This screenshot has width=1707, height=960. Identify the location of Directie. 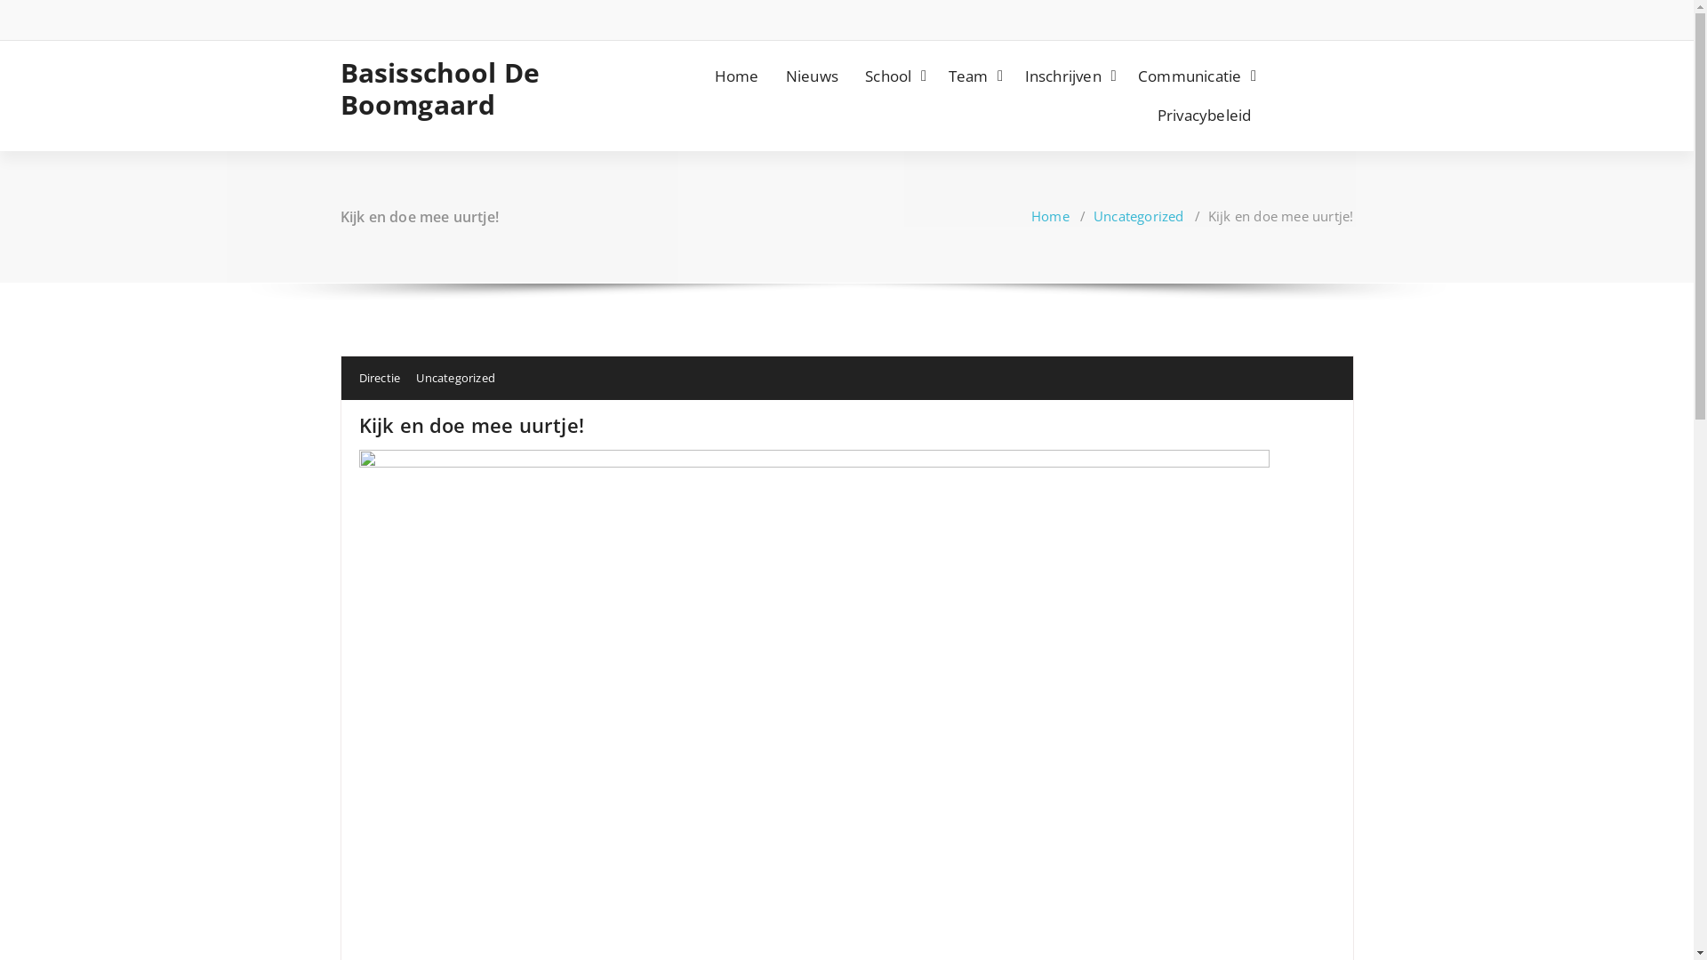
(381, 378).